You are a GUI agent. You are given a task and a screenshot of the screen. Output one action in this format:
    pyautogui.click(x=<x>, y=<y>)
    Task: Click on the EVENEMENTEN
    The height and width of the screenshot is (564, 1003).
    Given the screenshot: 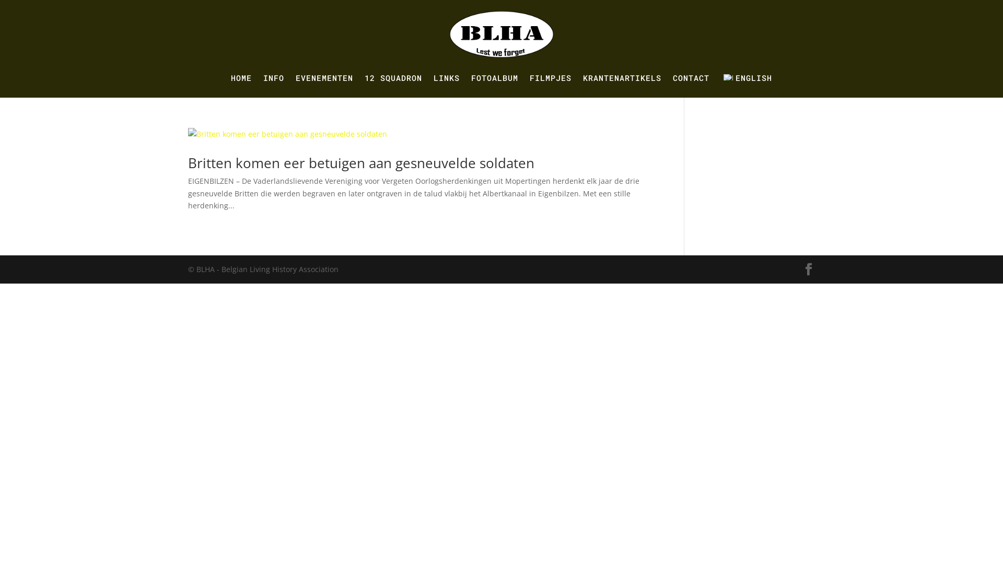 What is the action you would take?
    pyautogui.click(x=324, y=77)
    